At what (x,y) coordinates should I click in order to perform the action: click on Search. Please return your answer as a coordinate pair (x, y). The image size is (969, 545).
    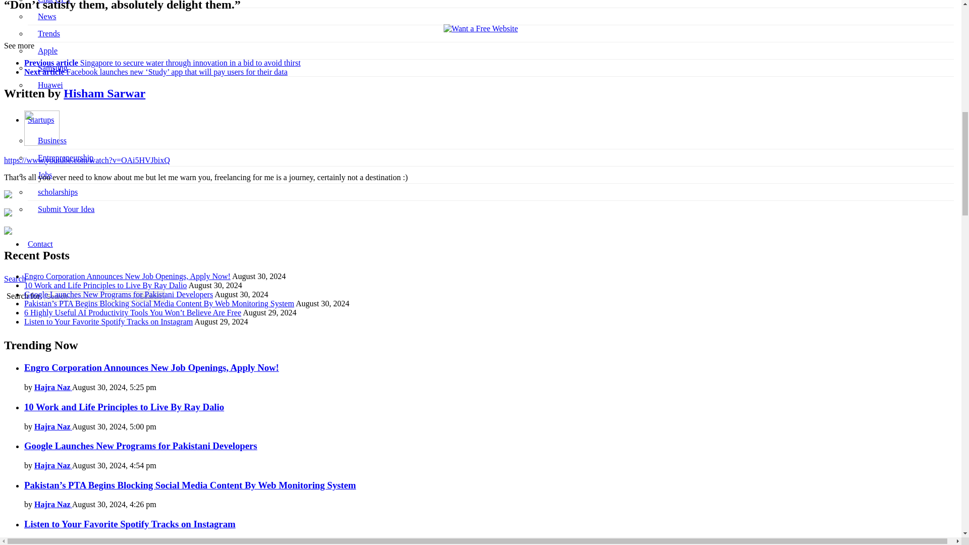
    Looking at the image, I should click on (150, 296).